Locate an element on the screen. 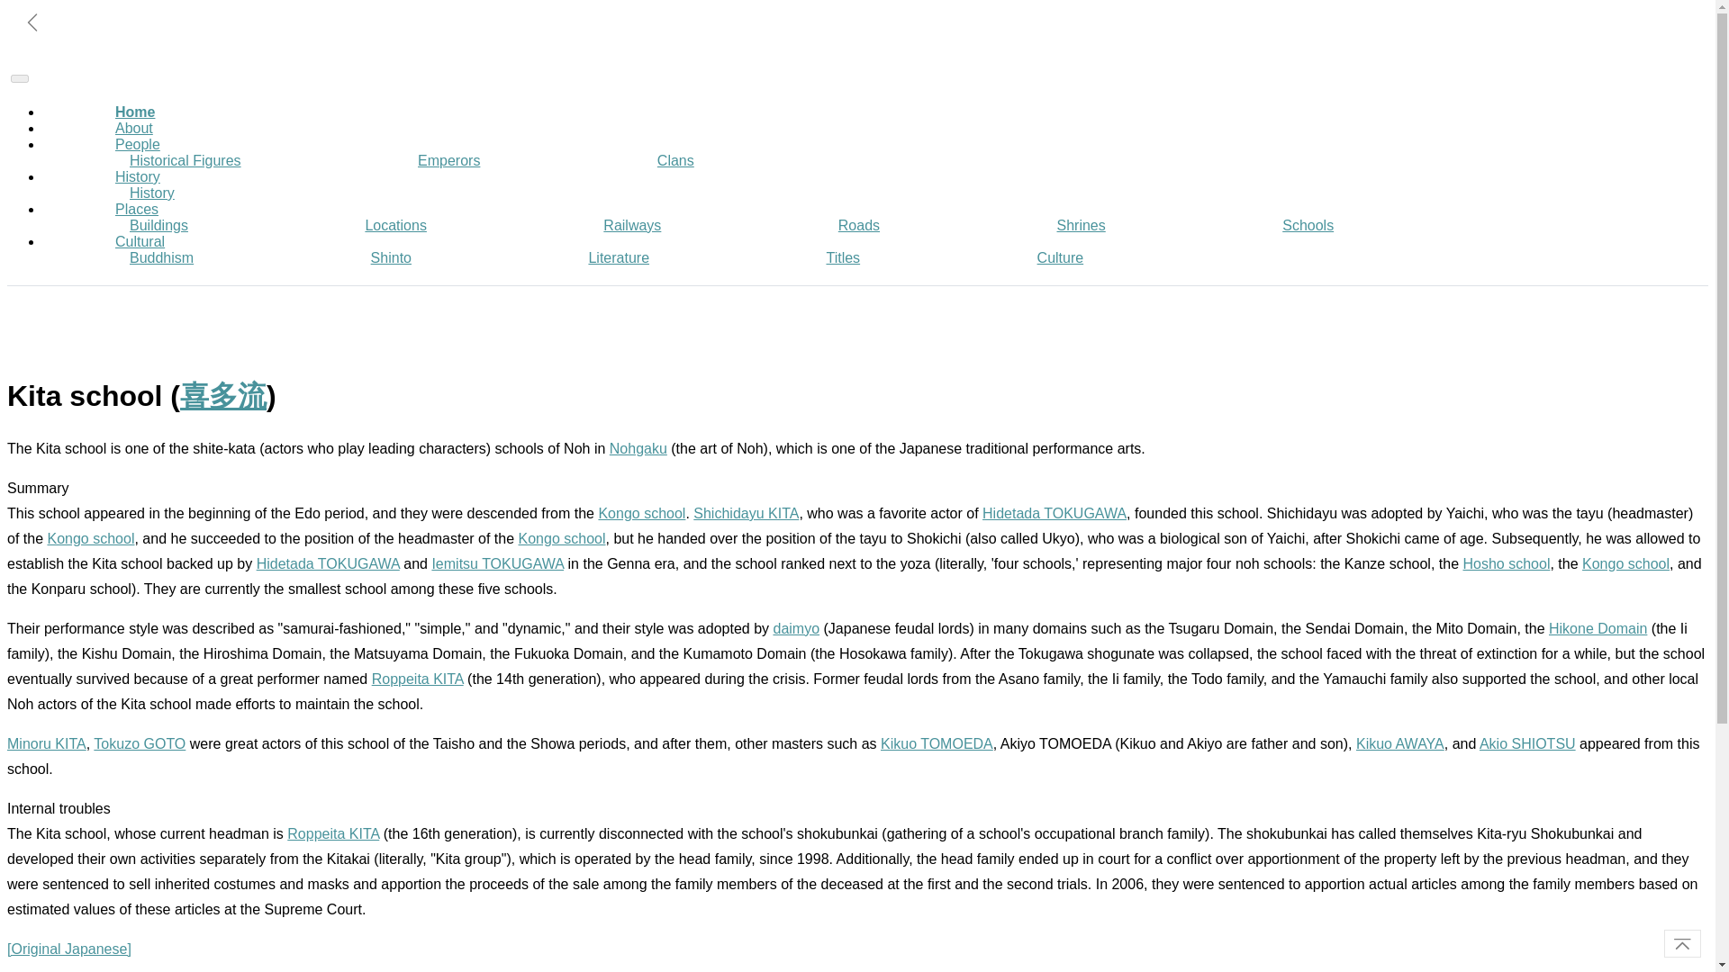 Image resolution: width=1729 pixels, height=972 pixels. Kikuo TOMOEDA is located at coordinates (937, 743).